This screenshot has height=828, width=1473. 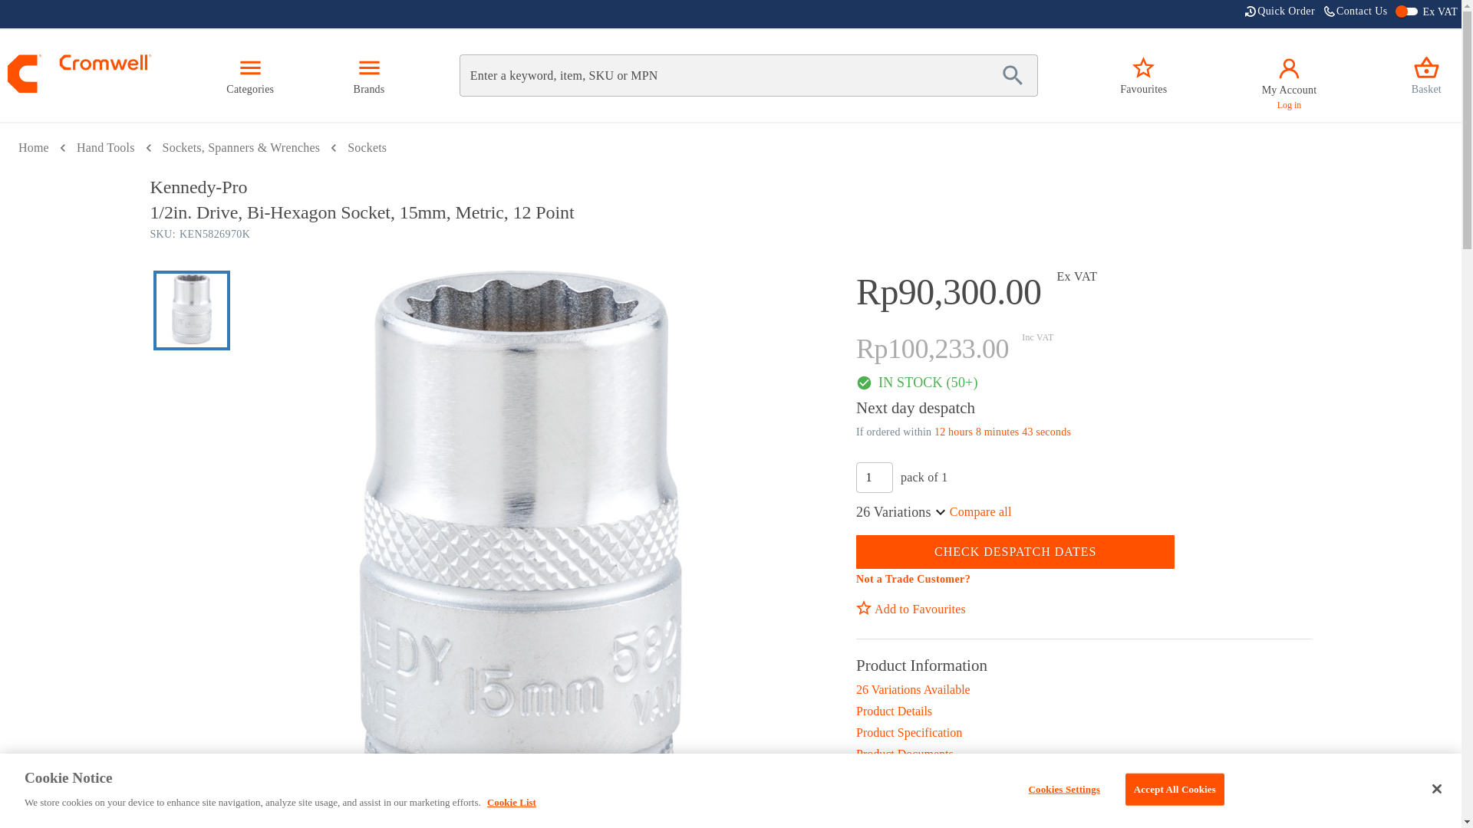 I want to click on Product Details, so click(x=1083, y=711).